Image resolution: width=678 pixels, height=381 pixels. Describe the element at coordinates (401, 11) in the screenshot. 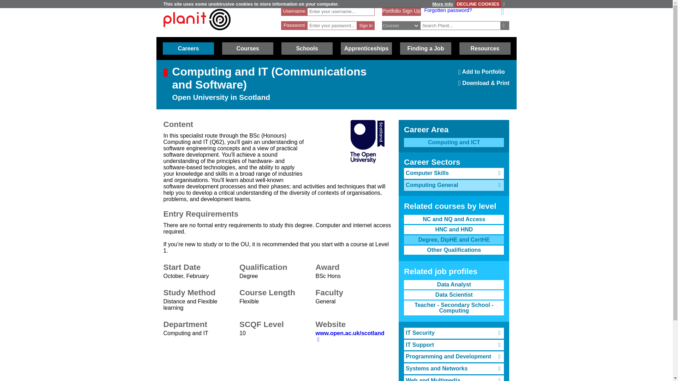

I see `Planit Home` at that location.